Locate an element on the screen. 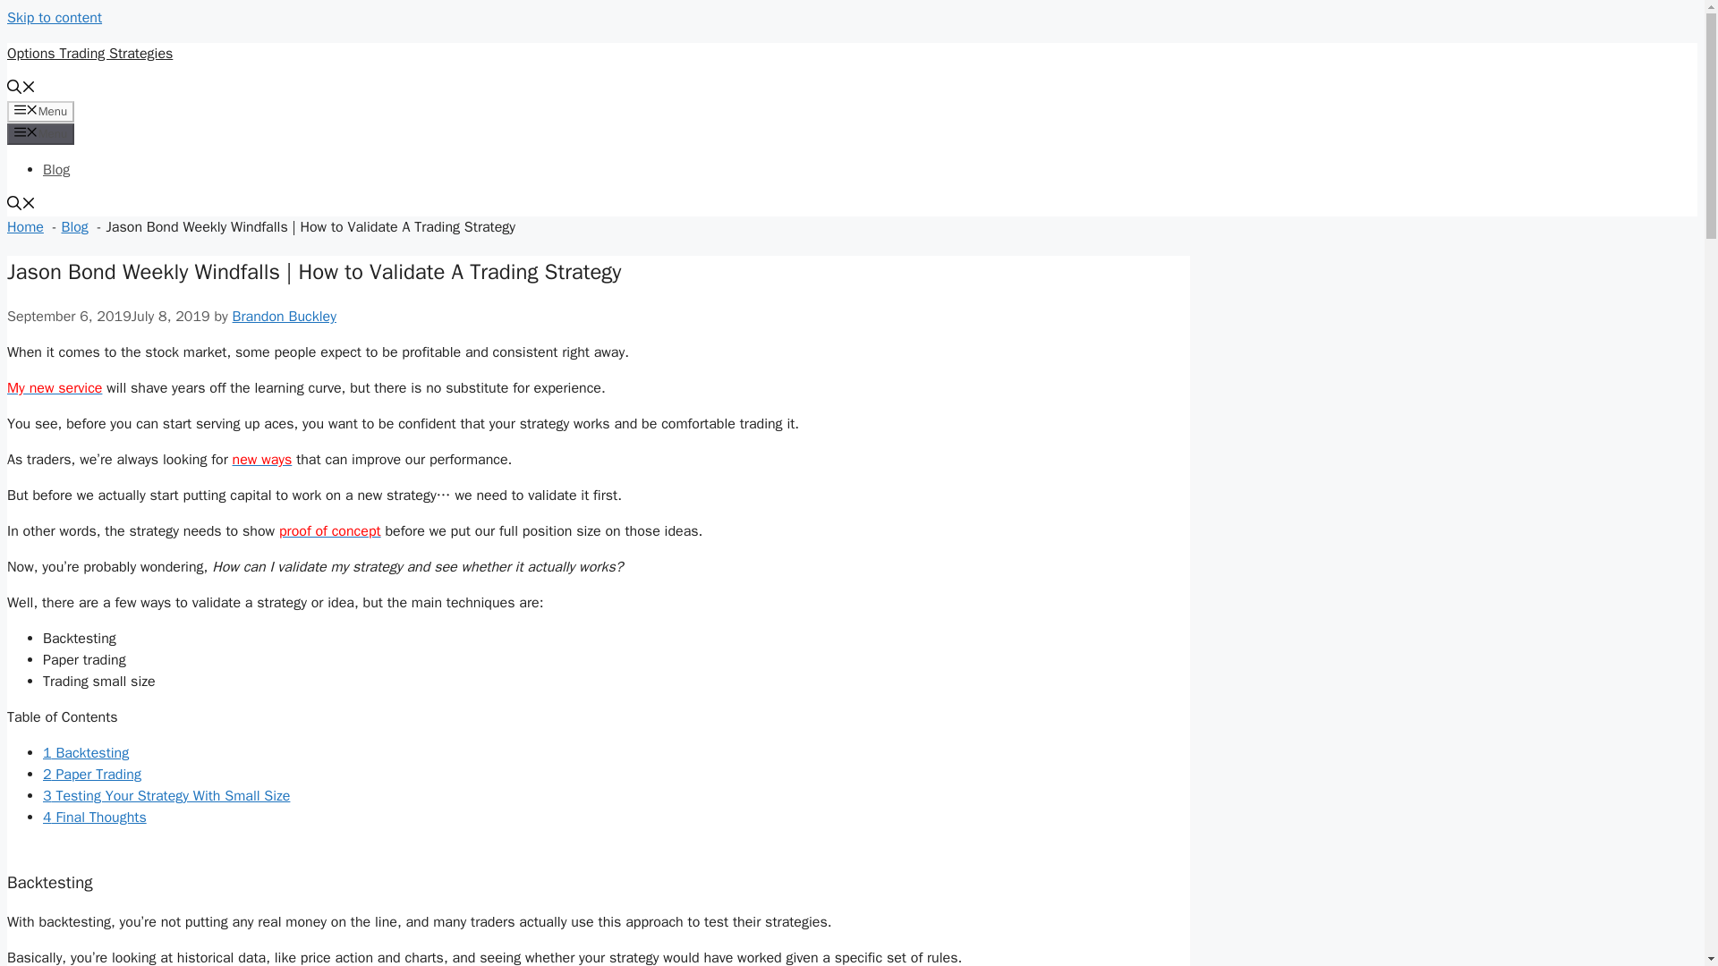  Menu is located at coordinates (39, 112).